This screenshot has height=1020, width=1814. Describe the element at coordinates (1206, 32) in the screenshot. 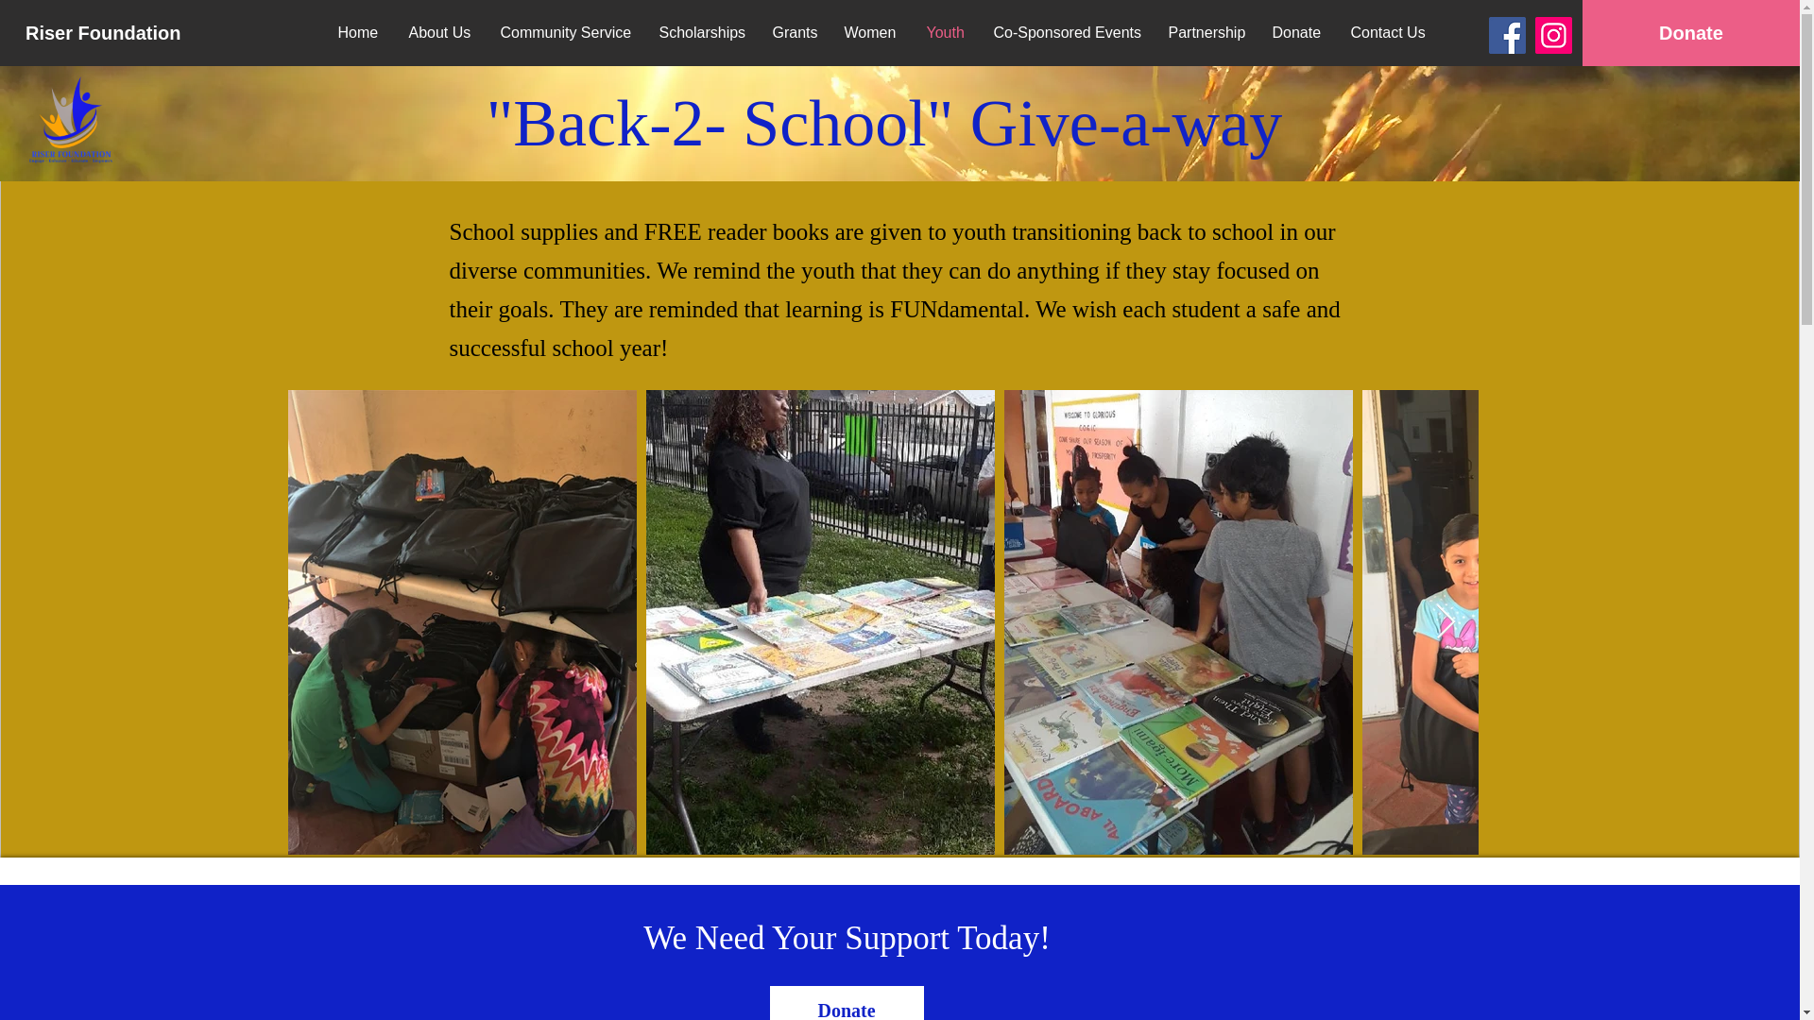

I see `Partnership` at that location.